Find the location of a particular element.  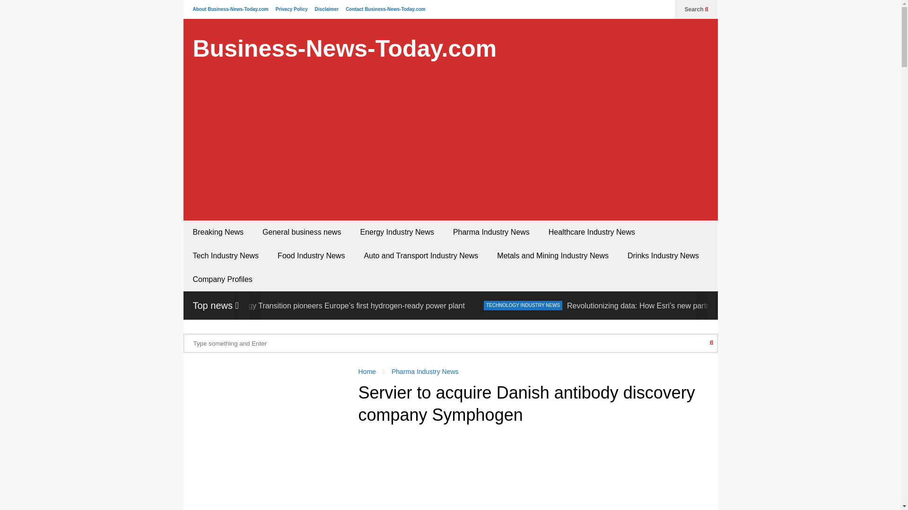

ENERGY INDUSTRY NEWS is located at coordinates (173, 305).